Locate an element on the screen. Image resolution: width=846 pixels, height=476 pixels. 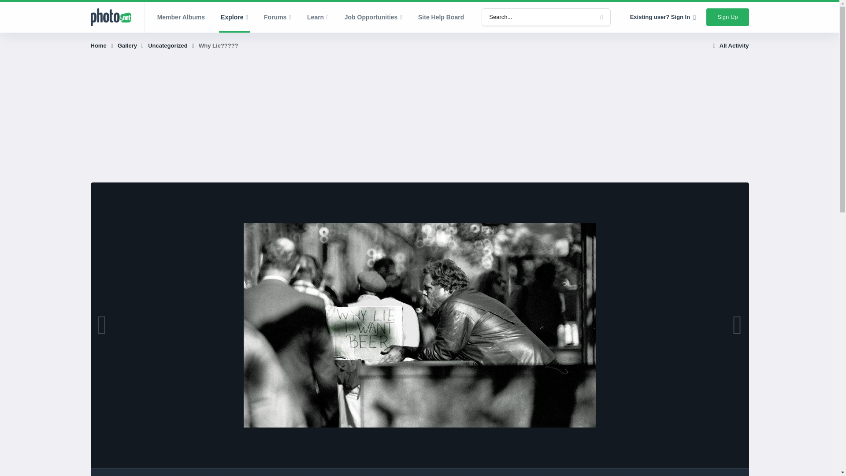
Sign Up is located at coordinates (727, 17).